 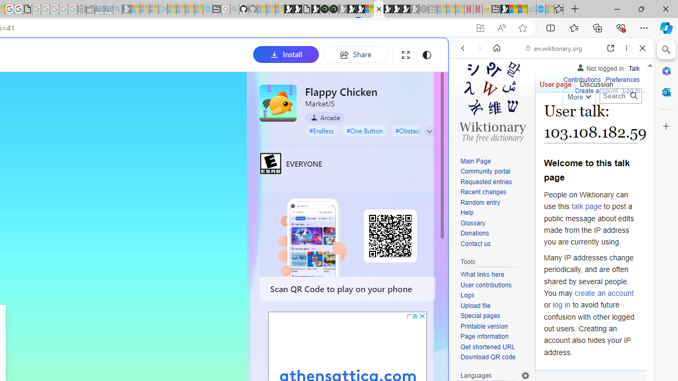 What do you see at coordinates (483, 192) in the screenshot?
I see `Recent changes` at bounding box center [483, 192].